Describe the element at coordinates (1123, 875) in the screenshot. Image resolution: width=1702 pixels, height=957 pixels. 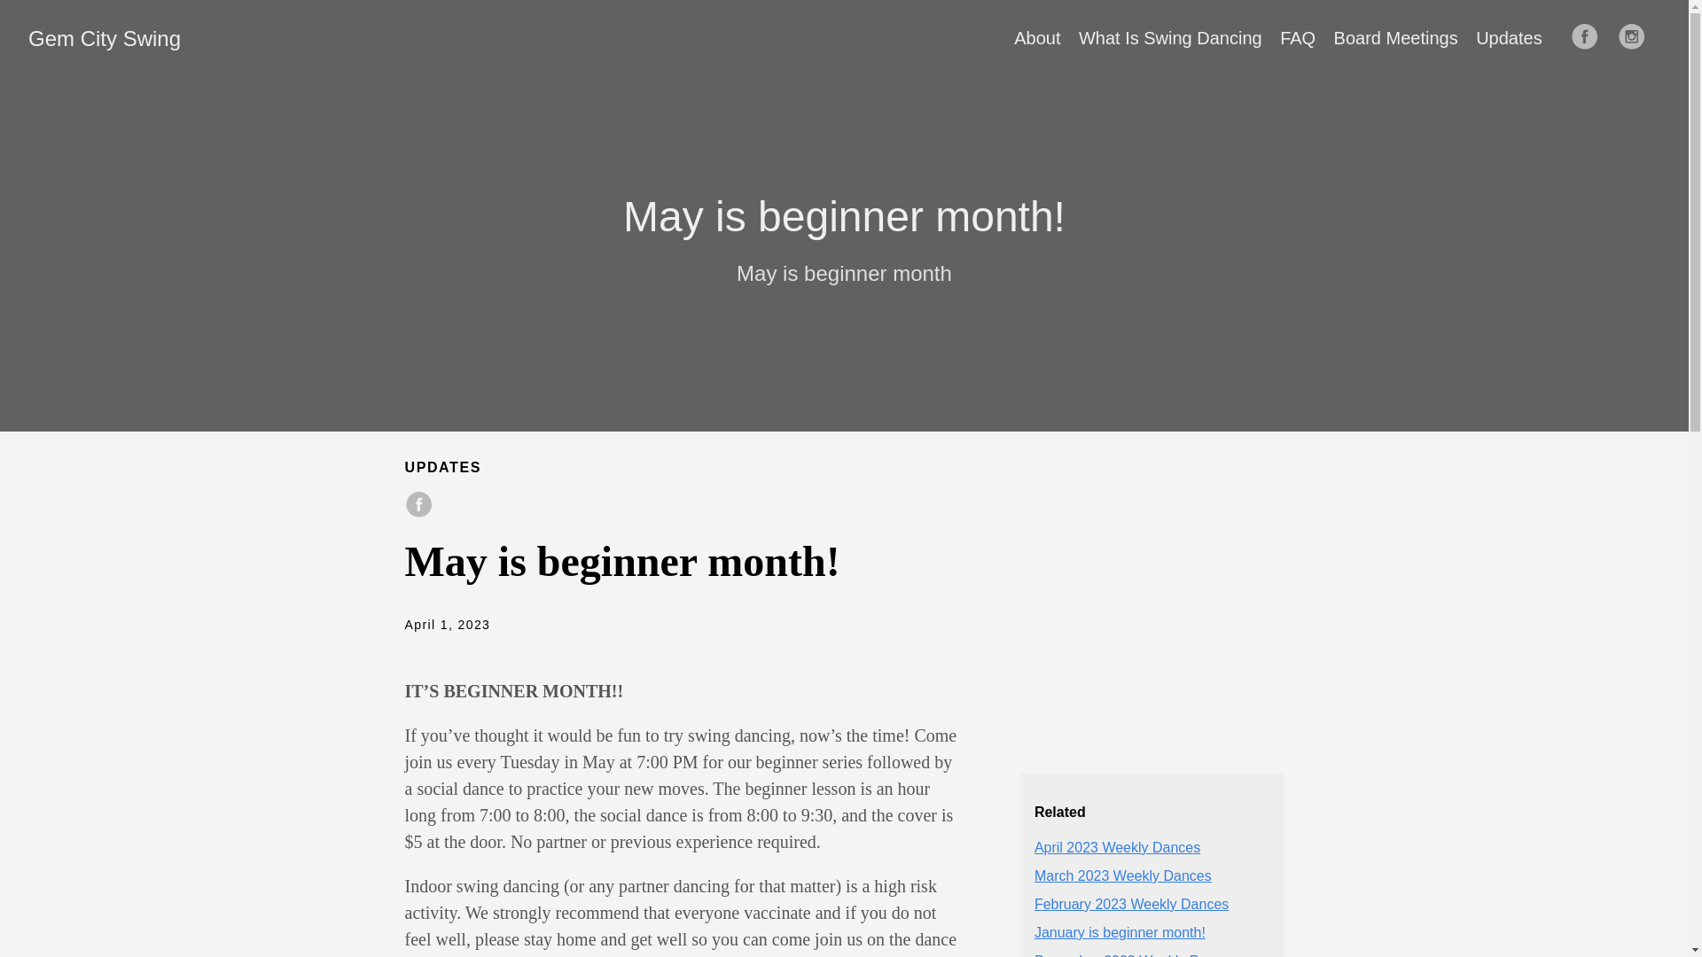
I see `March 2023 Weekly Dances` at that location.